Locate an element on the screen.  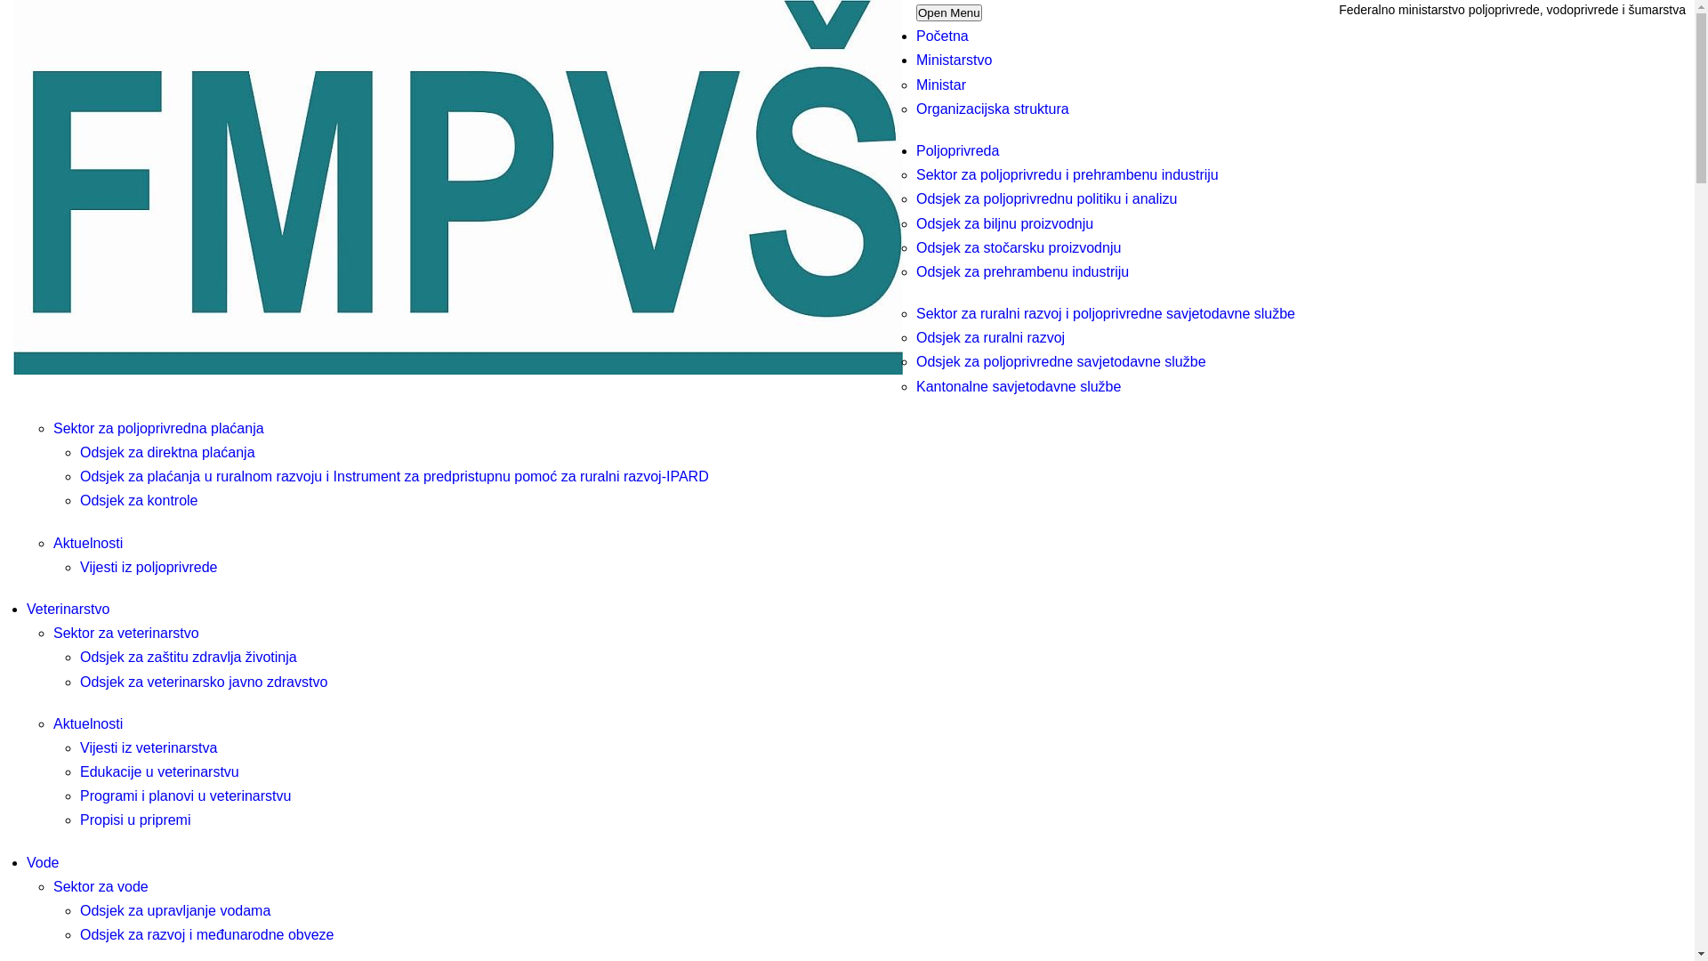
Odsjek za upravljanje vodama is located at coordinates (175, 911).